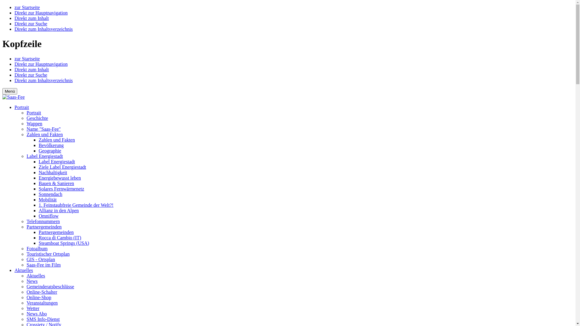  Describe the element at coordinates (31, 75) in the screenshot. I see `Direkt zur Suche` at that location.